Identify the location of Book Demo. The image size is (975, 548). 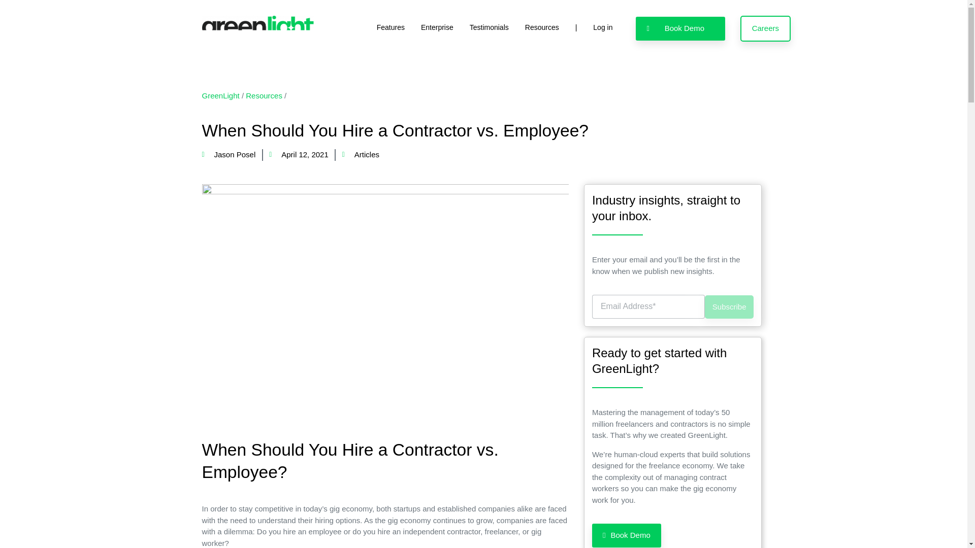
(679, 28).